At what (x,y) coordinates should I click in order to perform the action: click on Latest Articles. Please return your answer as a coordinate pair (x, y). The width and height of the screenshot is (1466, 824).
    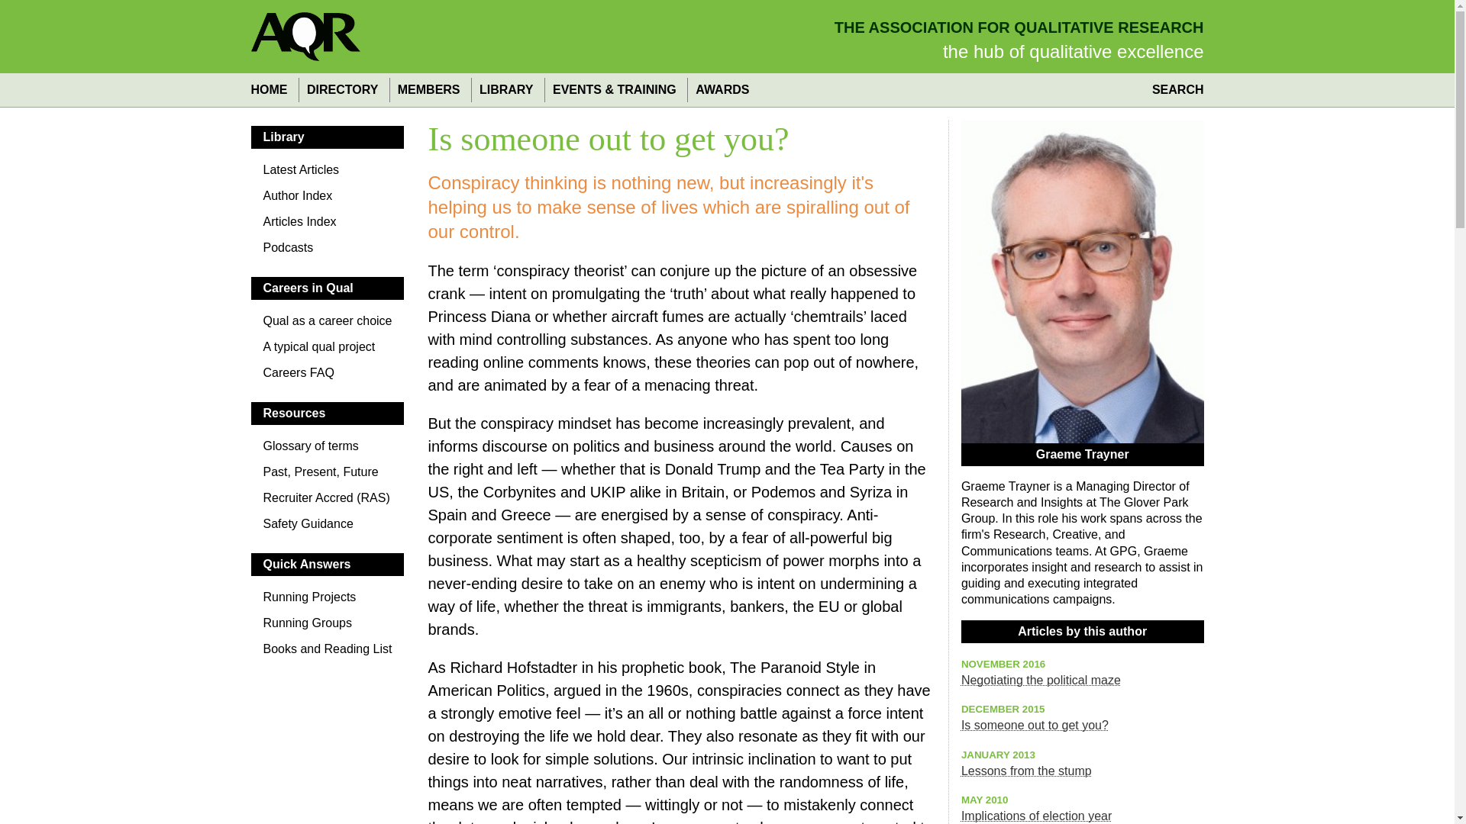
    Looking at the image, I should click on (327, 174).